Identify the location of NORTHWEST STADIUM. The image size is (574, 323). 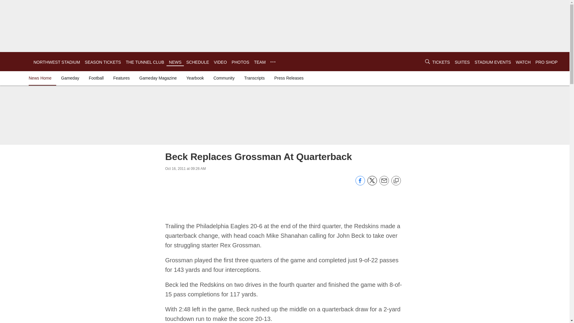
(57, 62).